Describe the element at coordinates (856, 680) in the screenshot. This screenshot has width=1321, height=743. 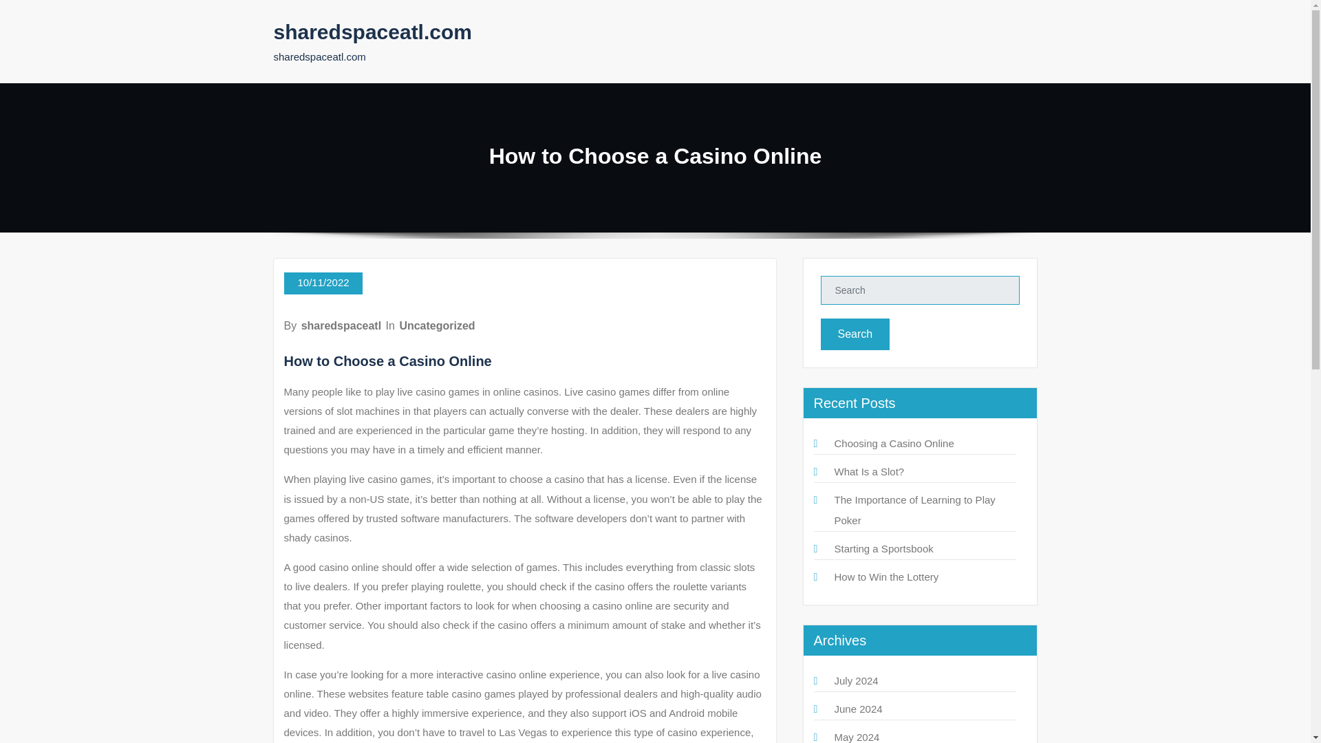
I see `July 2024` at that location.